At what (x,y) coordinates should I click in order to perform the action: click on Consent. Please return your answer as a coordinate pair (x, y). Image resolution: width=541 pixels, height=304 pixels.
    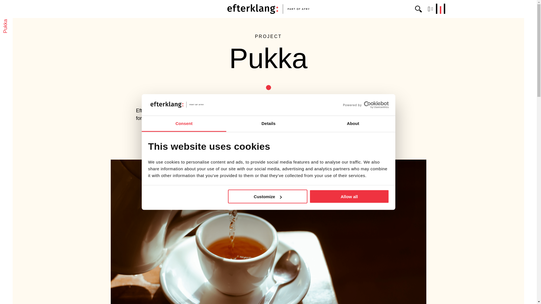
    Looking at the image, I should click on (184, 124).